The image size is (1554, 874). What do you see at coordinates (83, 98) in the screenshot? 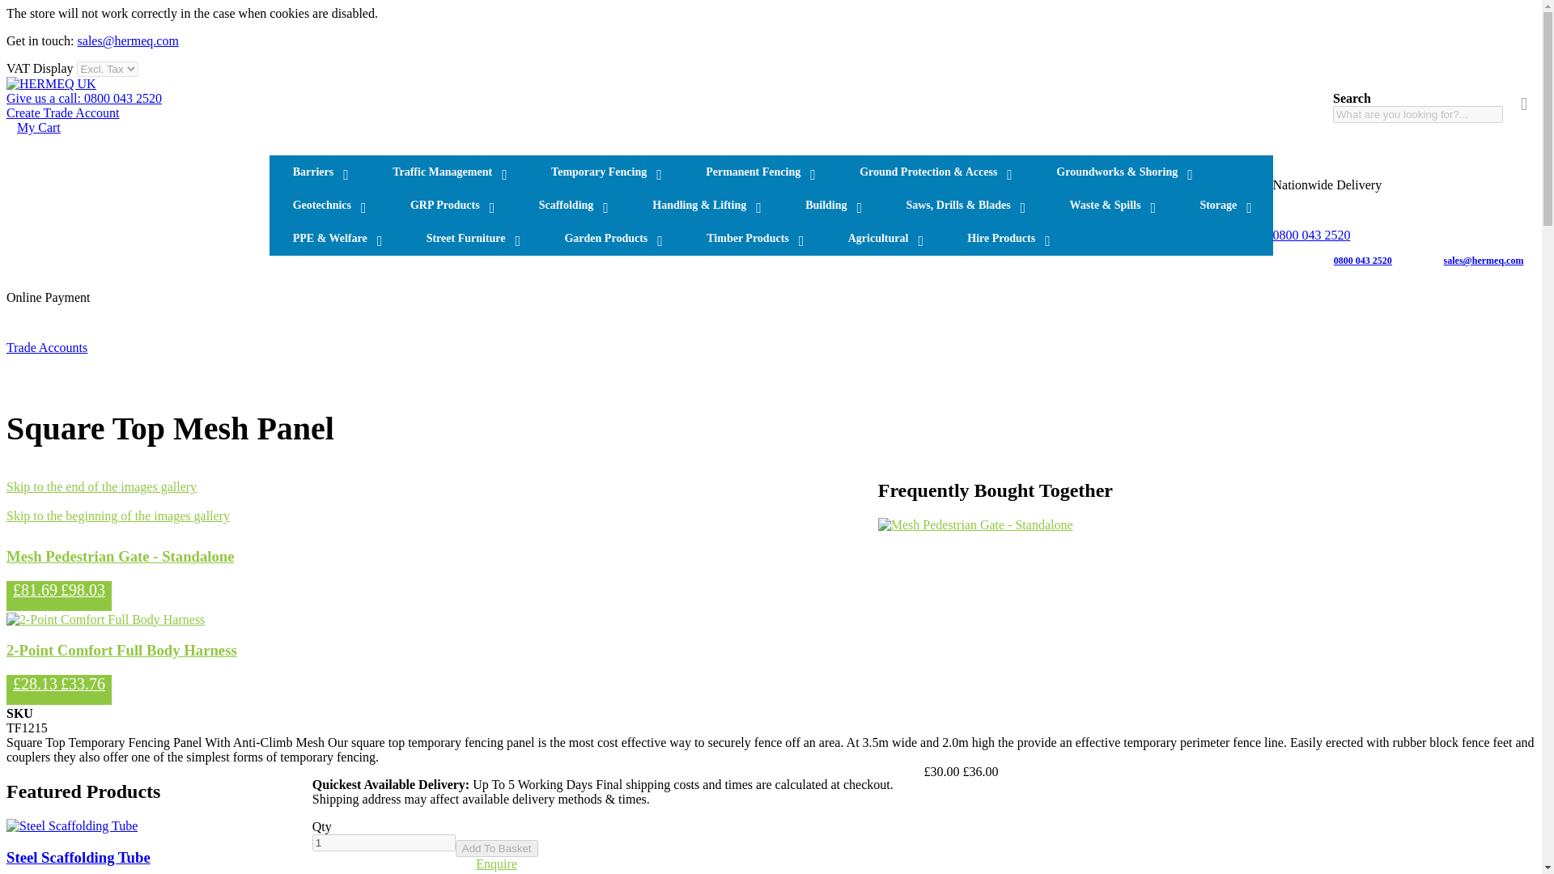
I see `Give us a call: 0800 043 2520` at bounding box center [83, 98].